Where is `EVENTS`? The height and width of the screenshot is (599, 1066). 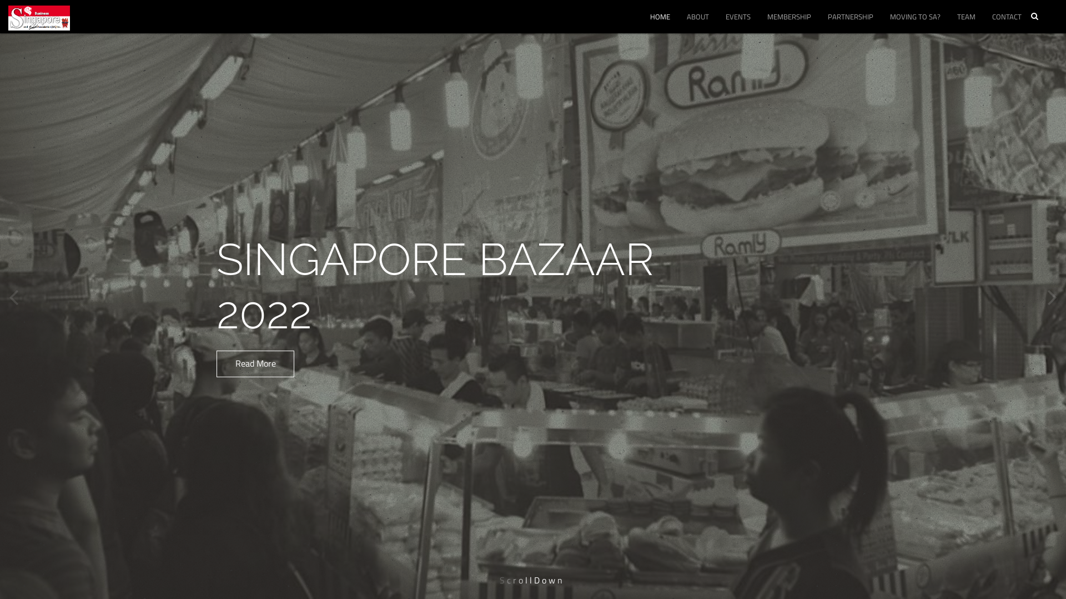
EVENTS is located at coordinates (515, 230).